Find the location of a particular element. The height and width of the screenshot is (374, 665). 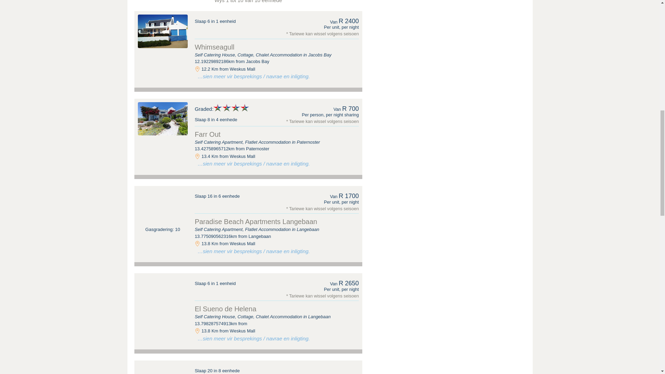

Farr Out is located at coordinates (163, 118).